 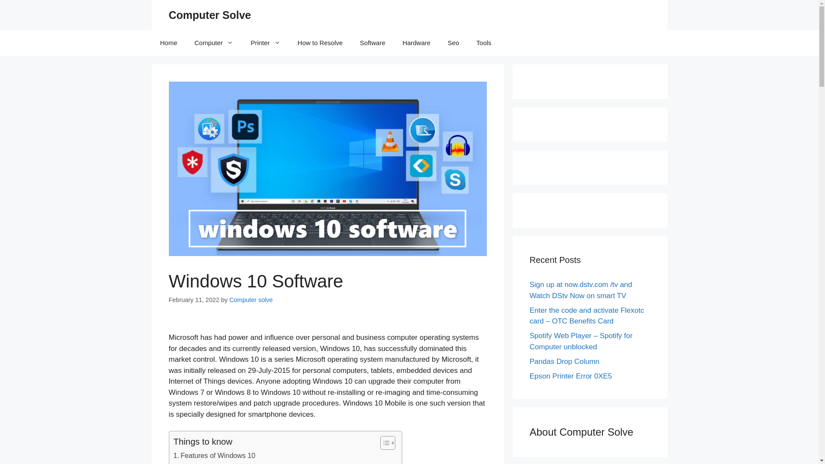 What do you see at coordinates (484, 43) in the screenshot?
I see `Tools` at bounding box center [484, 43].